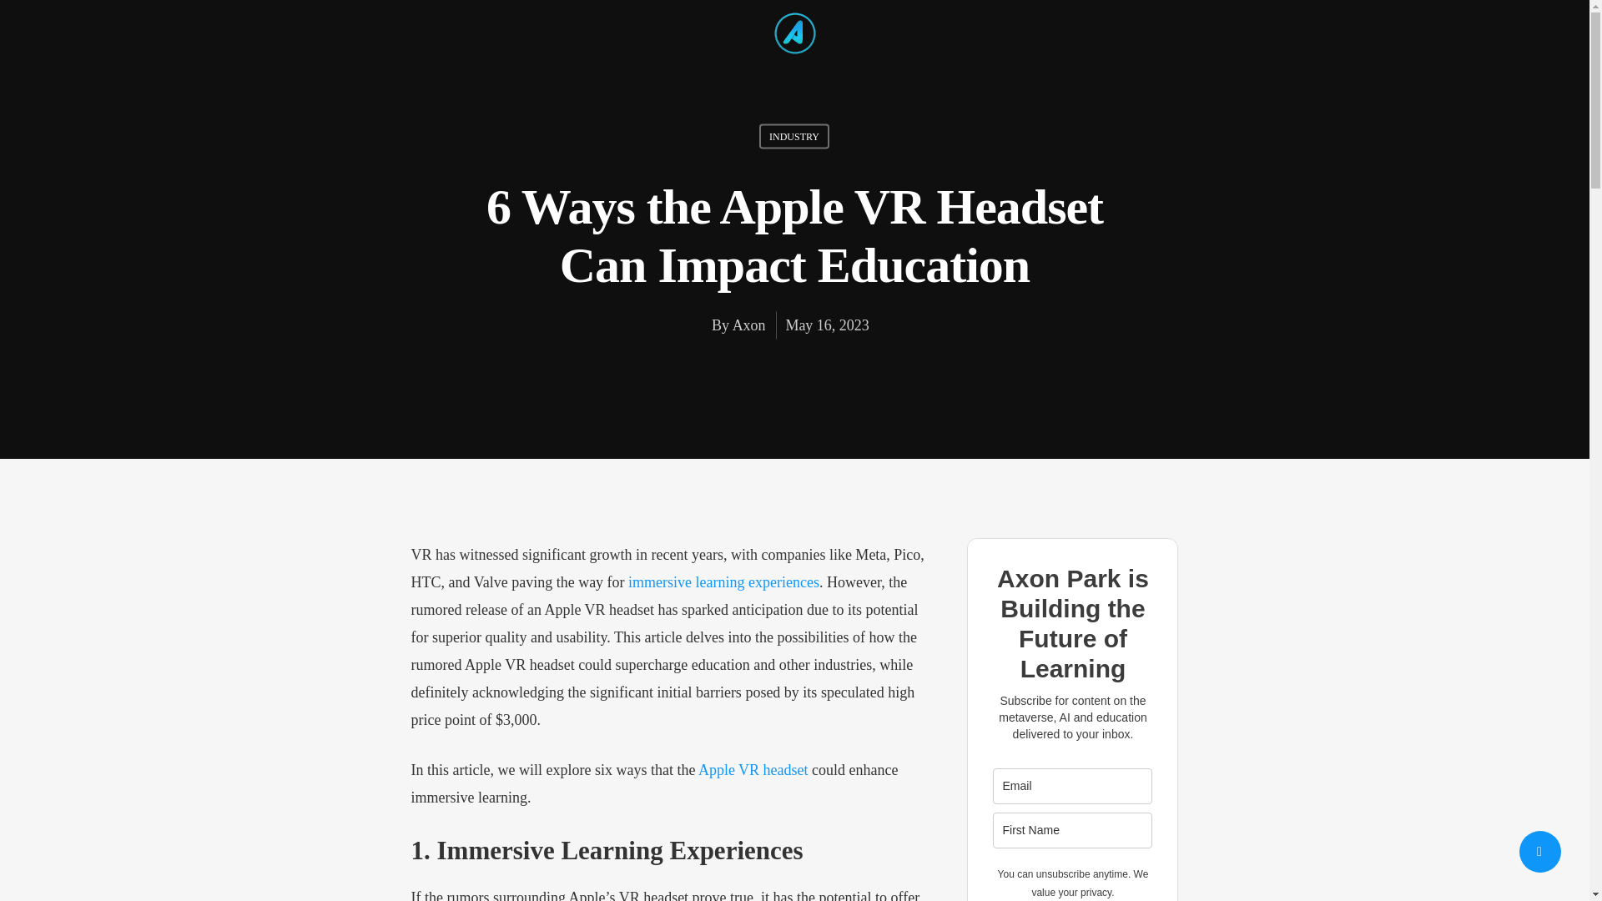 This screenshot has height=901, width=1602. I want to click on Axon, so click(748, 325).